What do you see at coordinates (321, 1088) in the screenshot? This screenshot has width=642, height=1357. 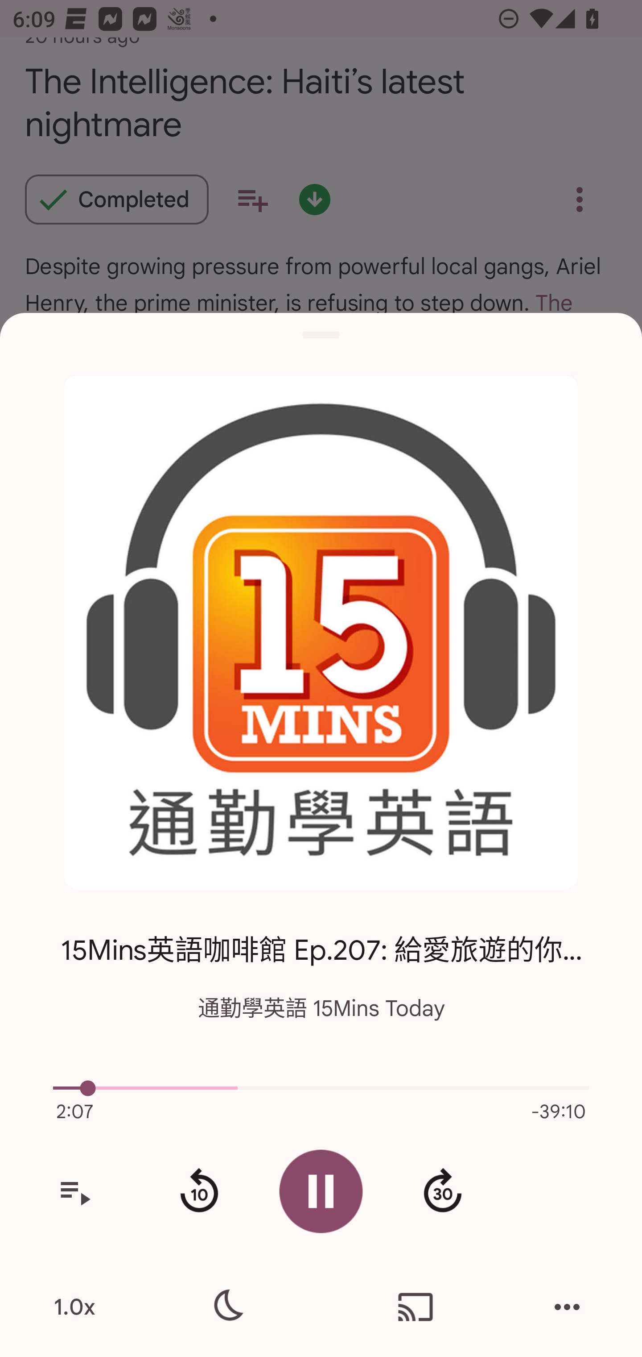 I see `514.0 Current episode playback` at bounding box center [321, 1088].